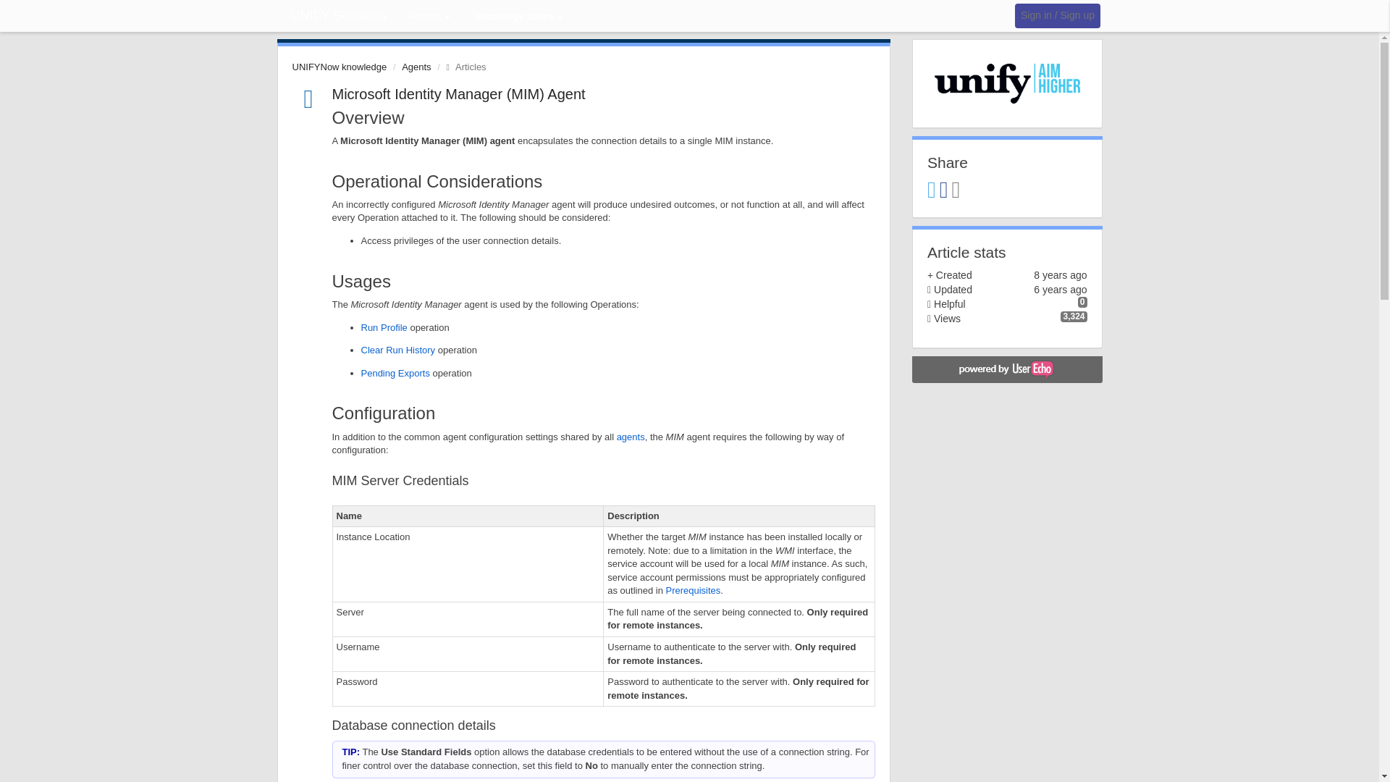 The height and width of the screenshot is (782, 1390). I want to click on Clear Run History, so click(397, 350).